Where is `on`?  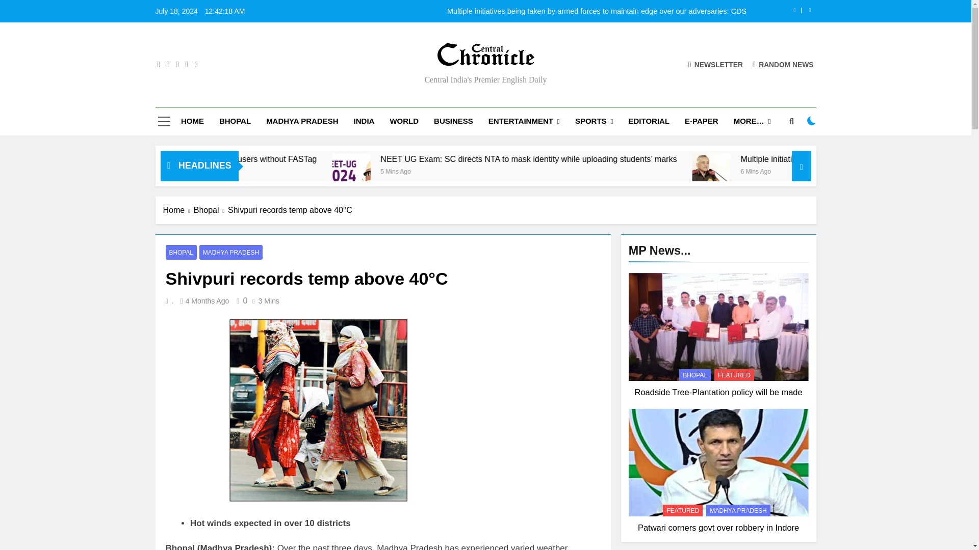
on is located at coordinates (812, 120).